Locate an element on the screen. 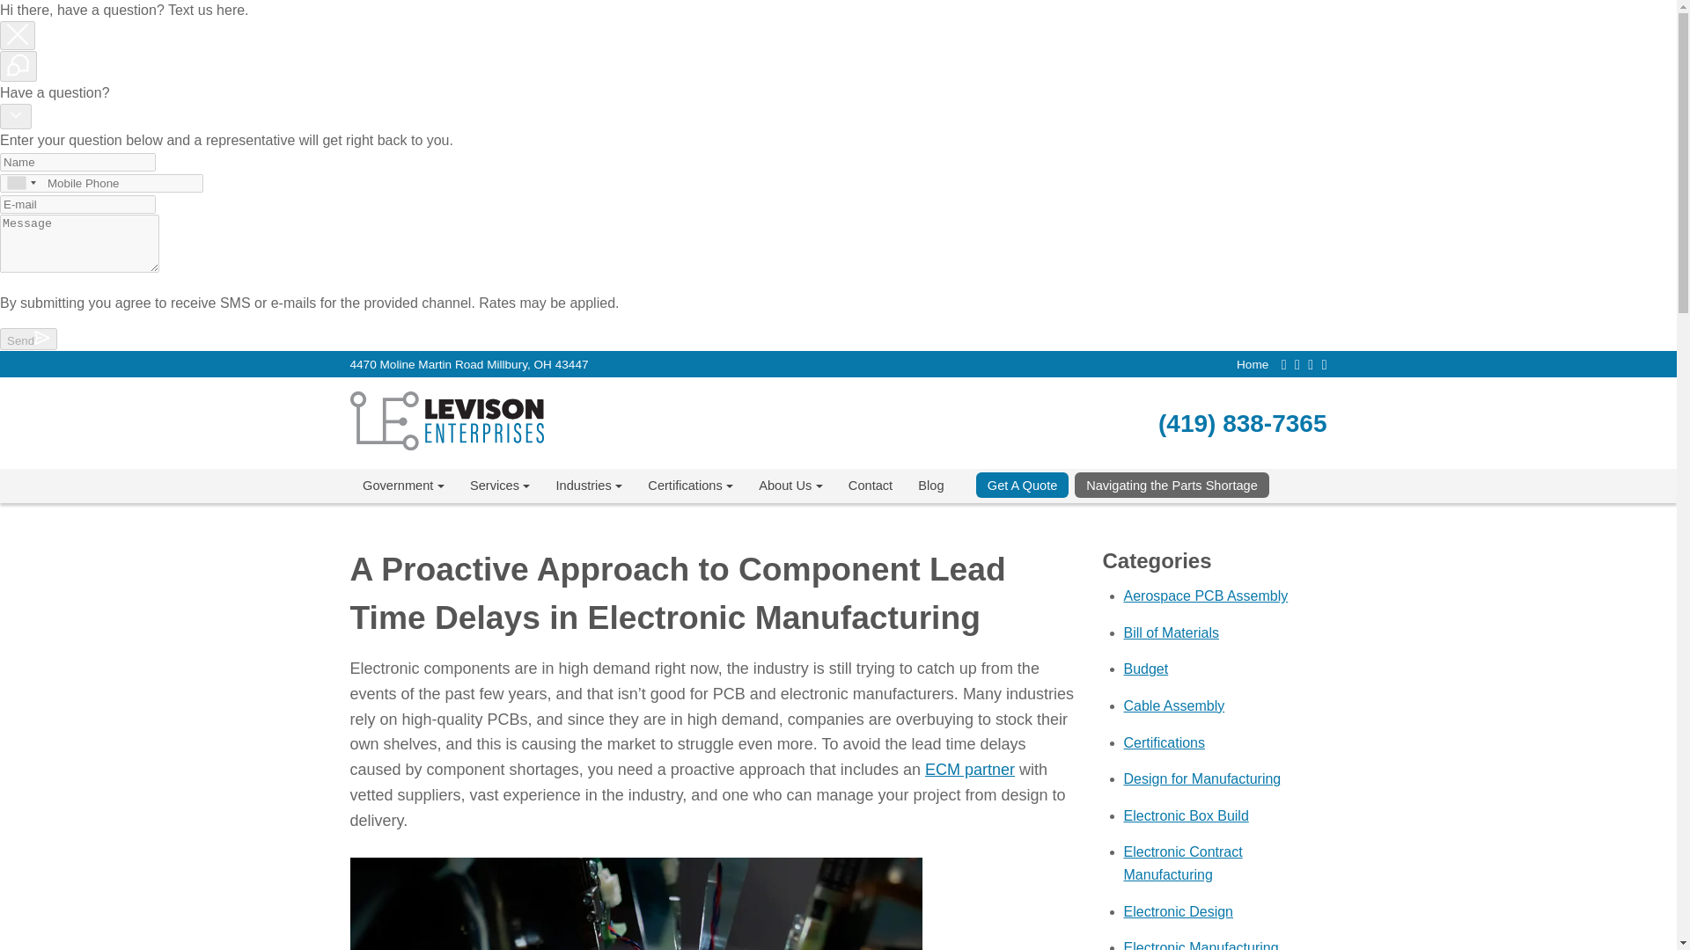 The image size is (1690, 950). About Us is located at coordinates (791, 486).